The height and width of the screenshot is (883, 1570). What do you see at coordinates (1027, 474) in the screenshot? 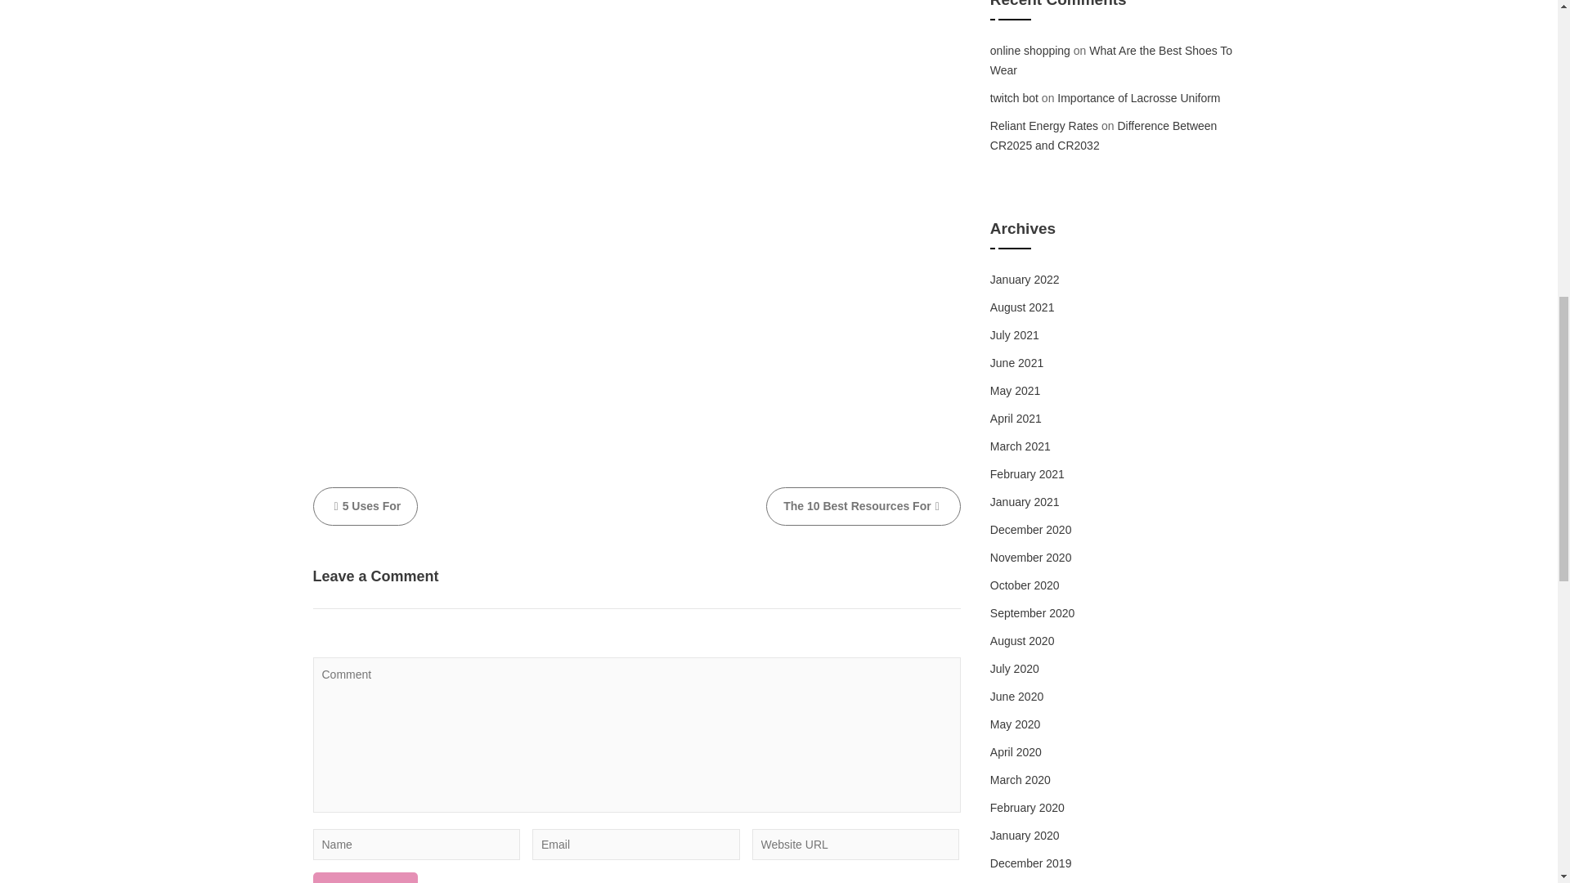
I see `February 2021` at bounding box center [1027, 474].